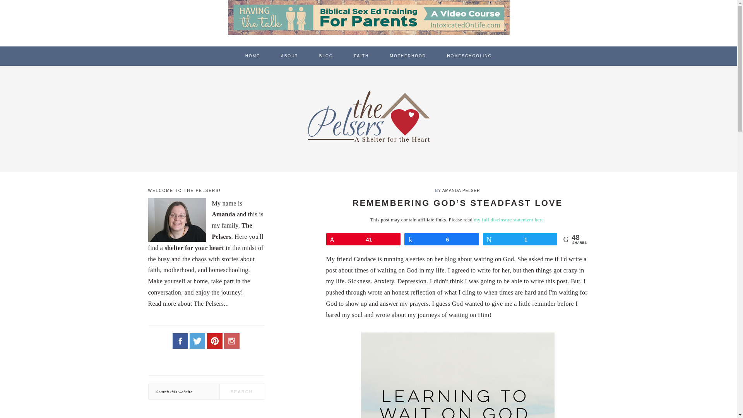  I want to click on 41, so click(363, 239).